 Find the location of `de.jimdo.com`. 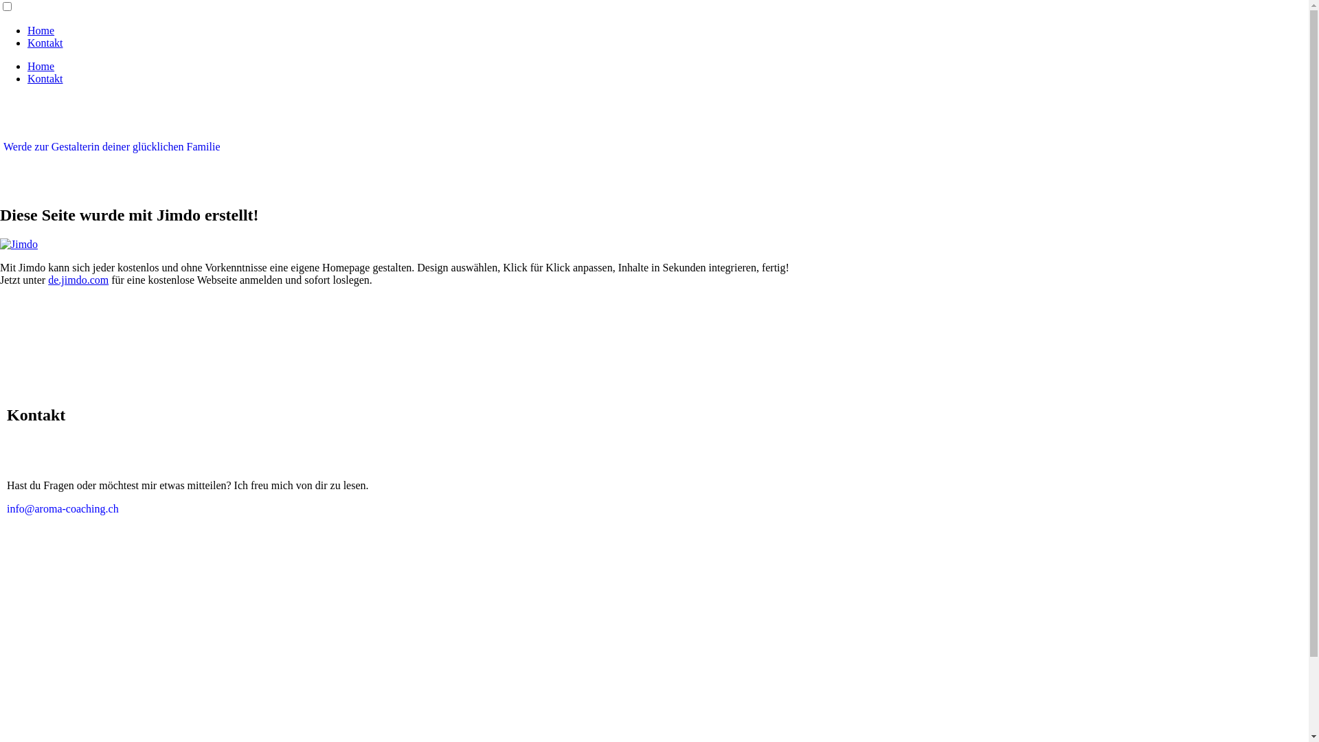

de.jimdo.com is located at coordinates (78, 280).